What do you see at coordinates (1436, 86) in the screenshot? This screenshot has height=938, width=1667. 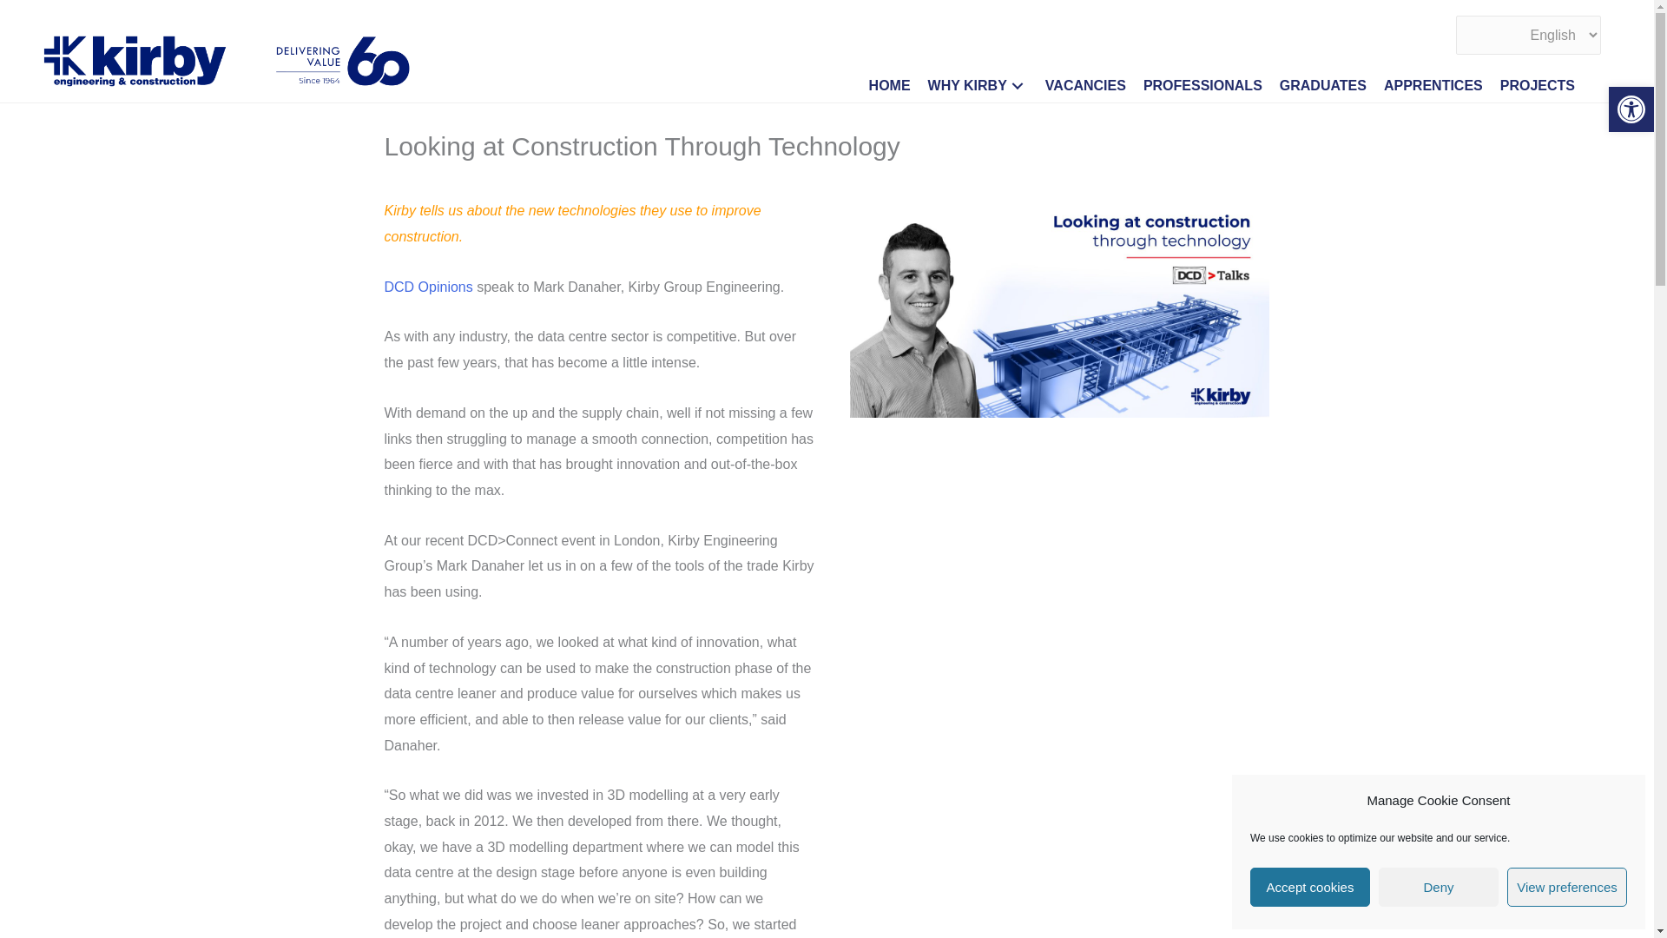 I see `APPRENTICES` at bounding box center [1436, 86].